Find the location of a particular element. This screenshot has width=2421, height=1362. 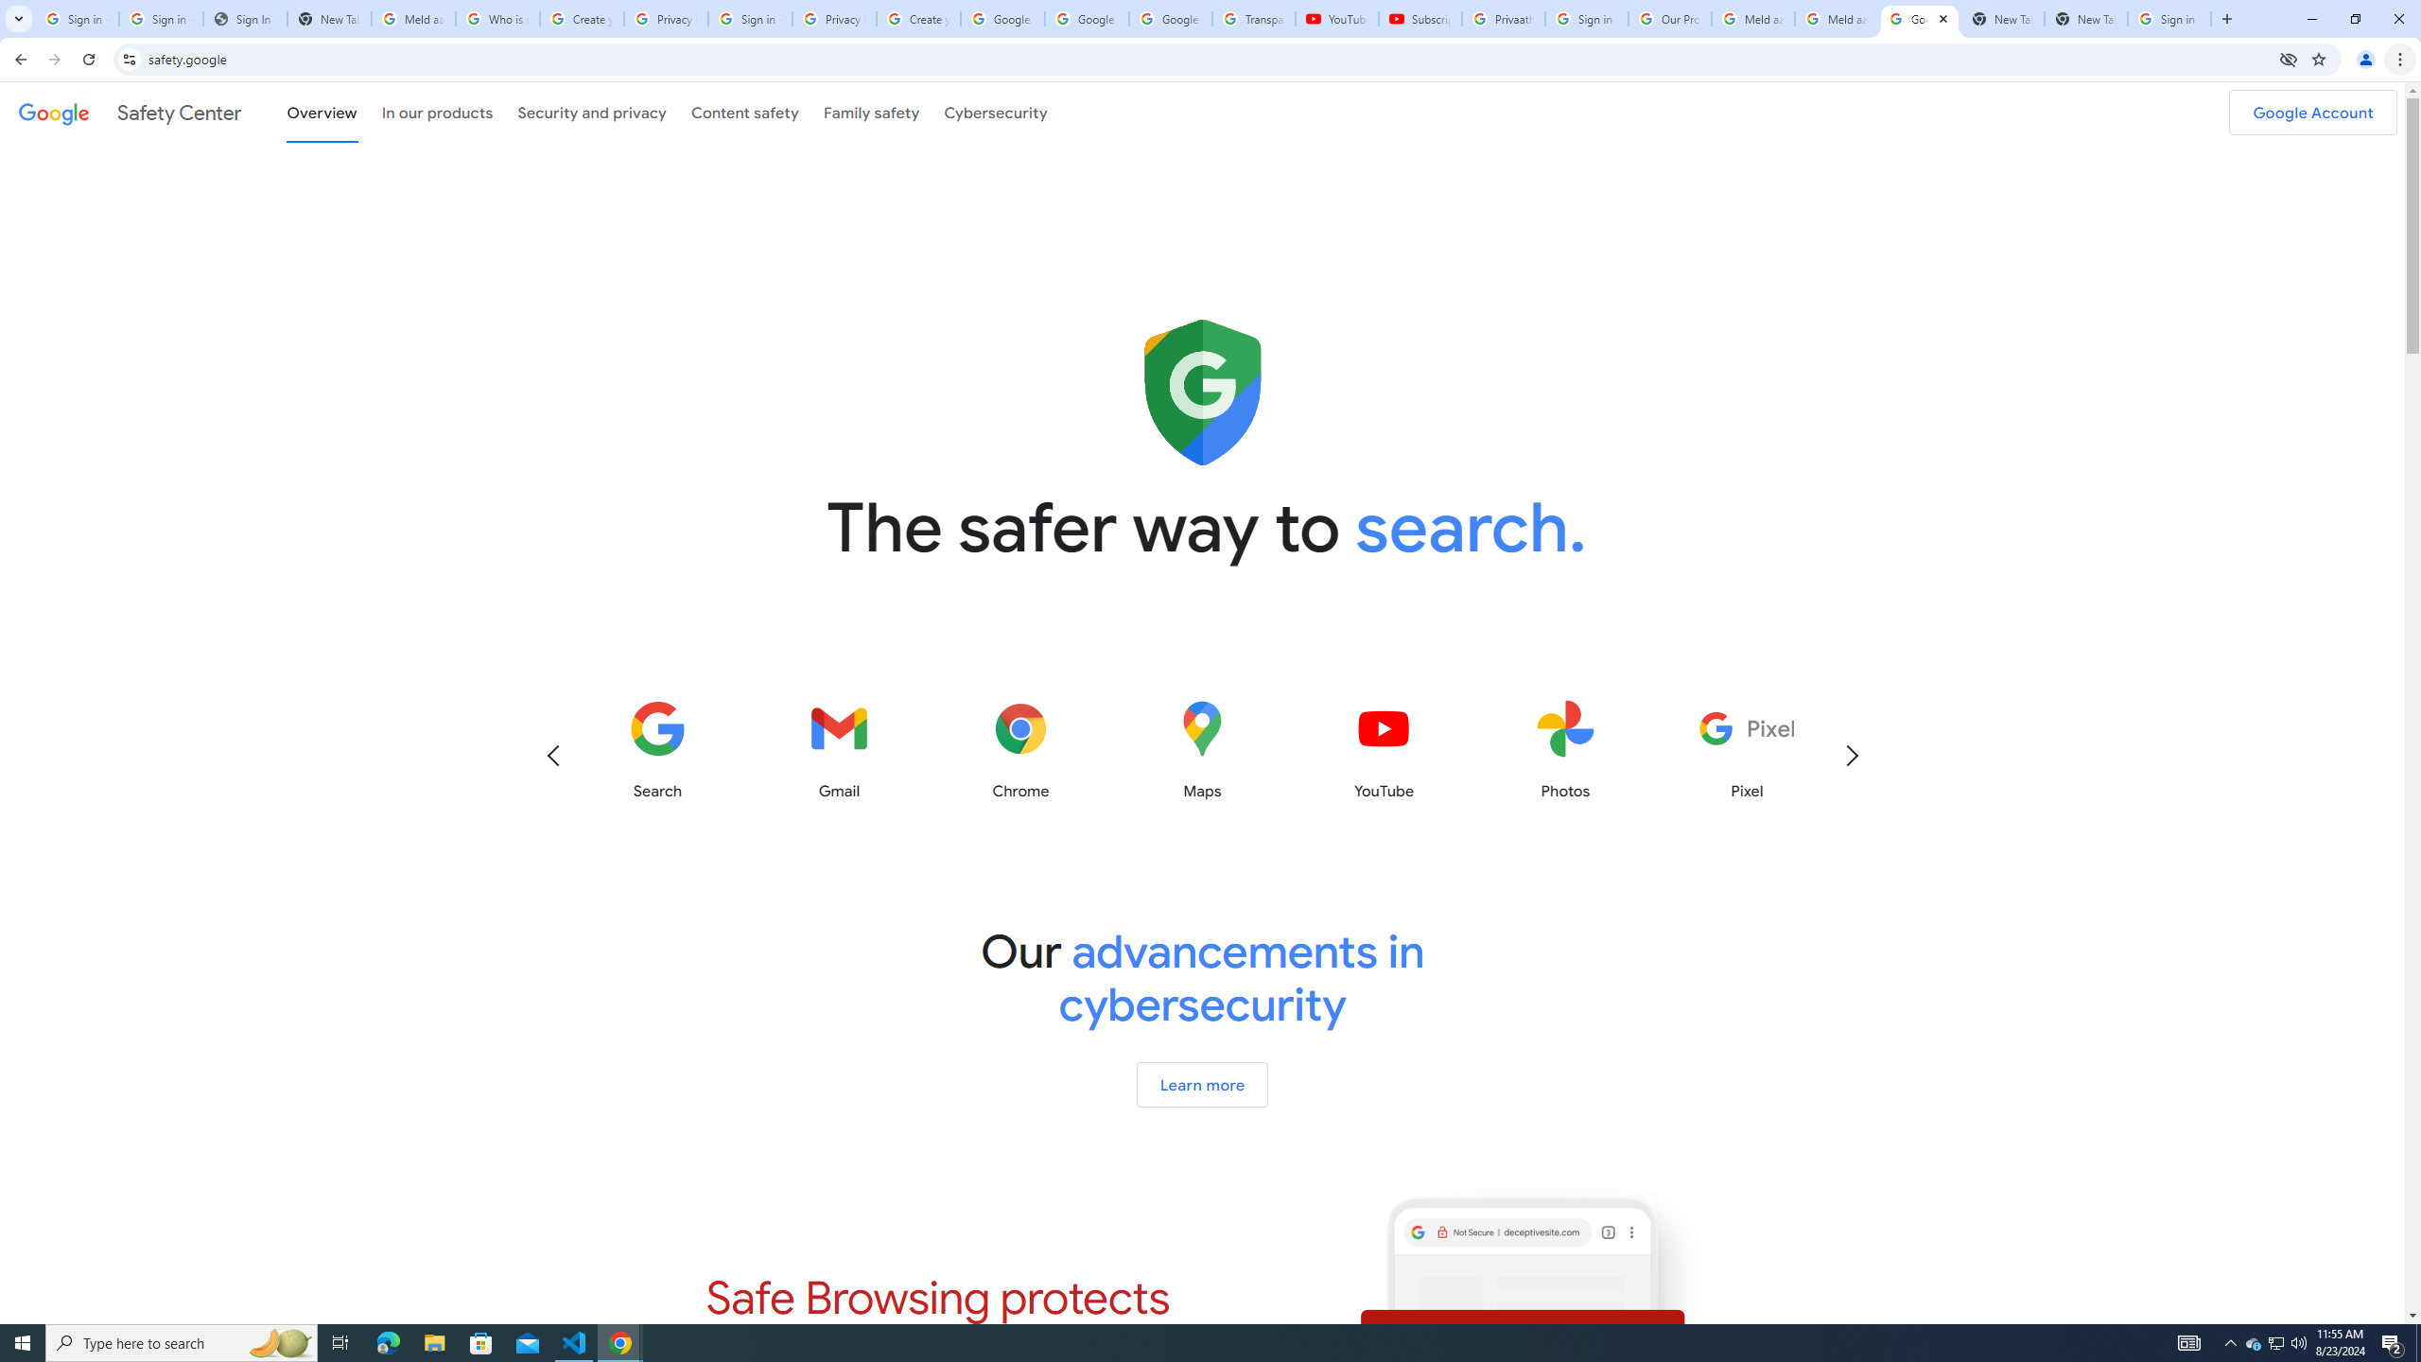

Sign in - Google Accounts is located at coordinates (162, 19).